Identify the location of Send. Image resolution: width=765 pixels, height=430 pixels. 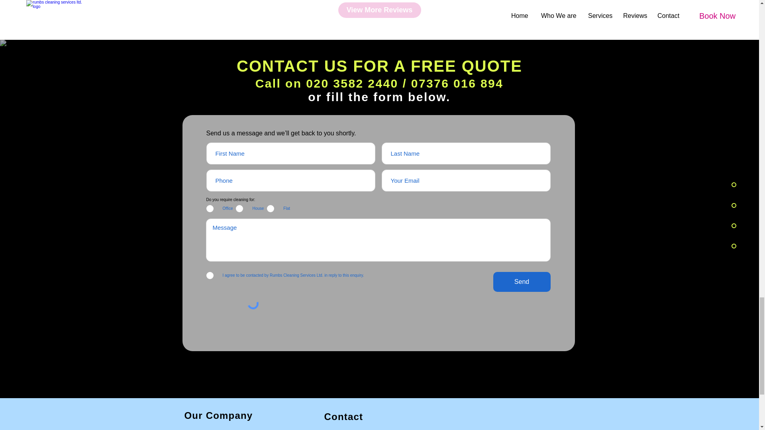
(522, 282).